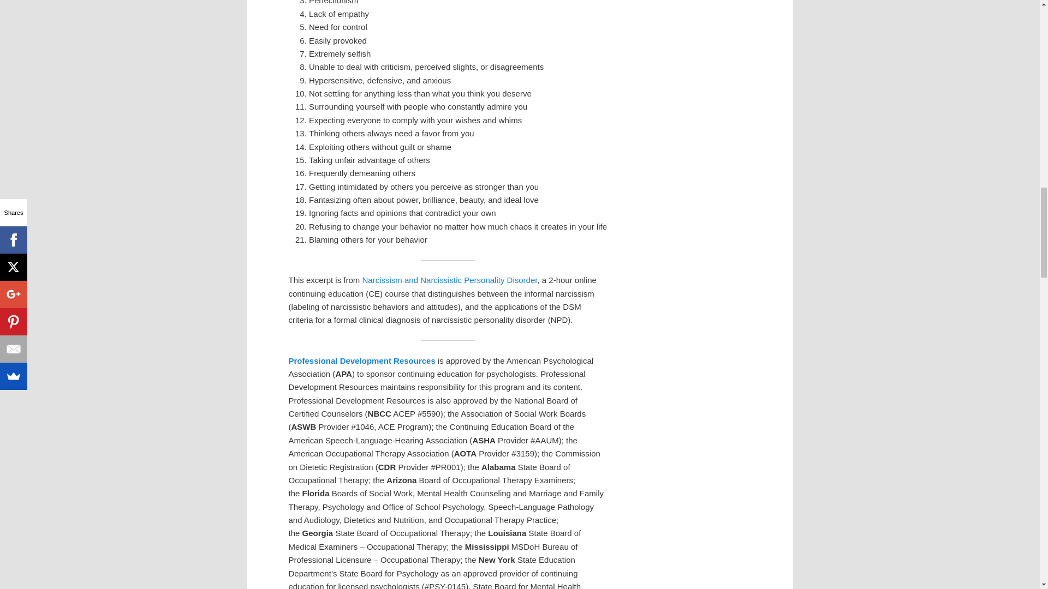 This screenshot has width=1048, height=589. What do you see at coordinates (361, 360) in the screenshot?
I see `Professional Development Resources` at bounding box center [361, 360].